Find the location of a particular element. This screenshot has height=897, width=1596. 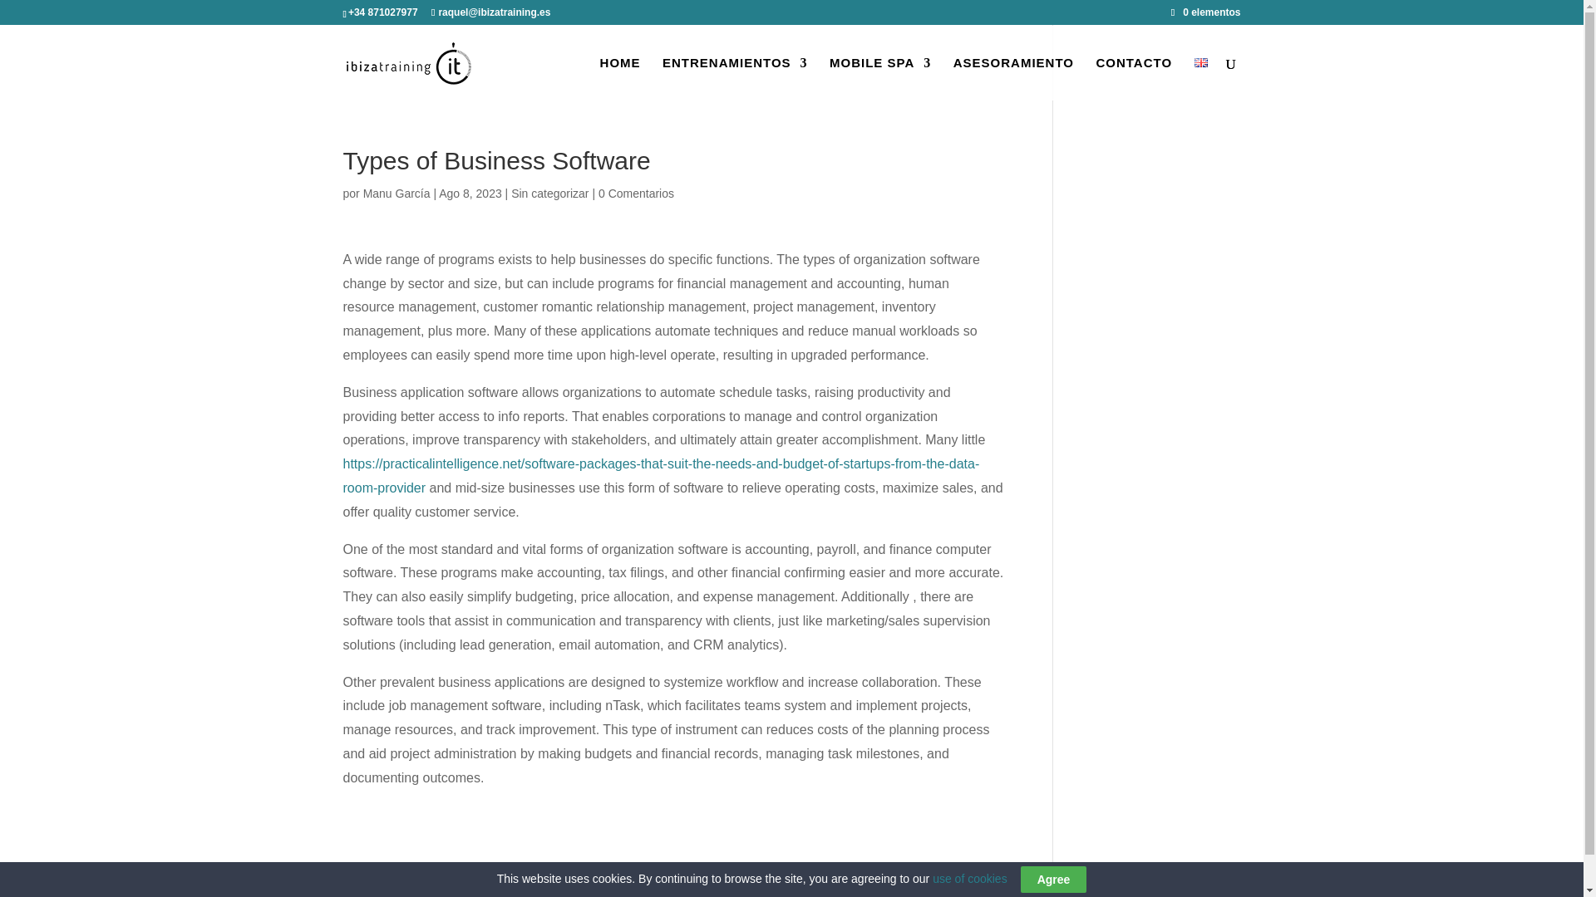

0 elementos is located at coordinates (1206, 12).